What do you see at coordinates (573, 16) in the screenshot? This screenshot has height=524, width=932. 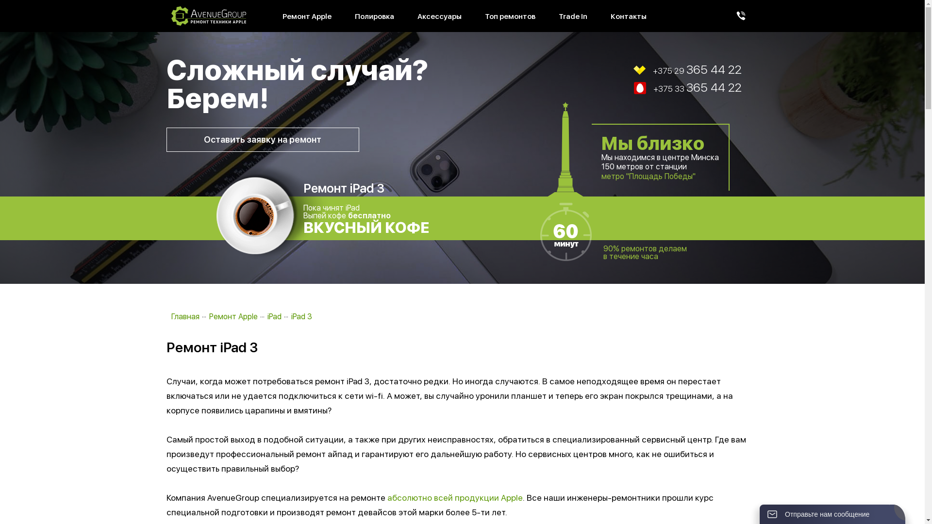 I see `Trade In` at bounding box center [573, 16].